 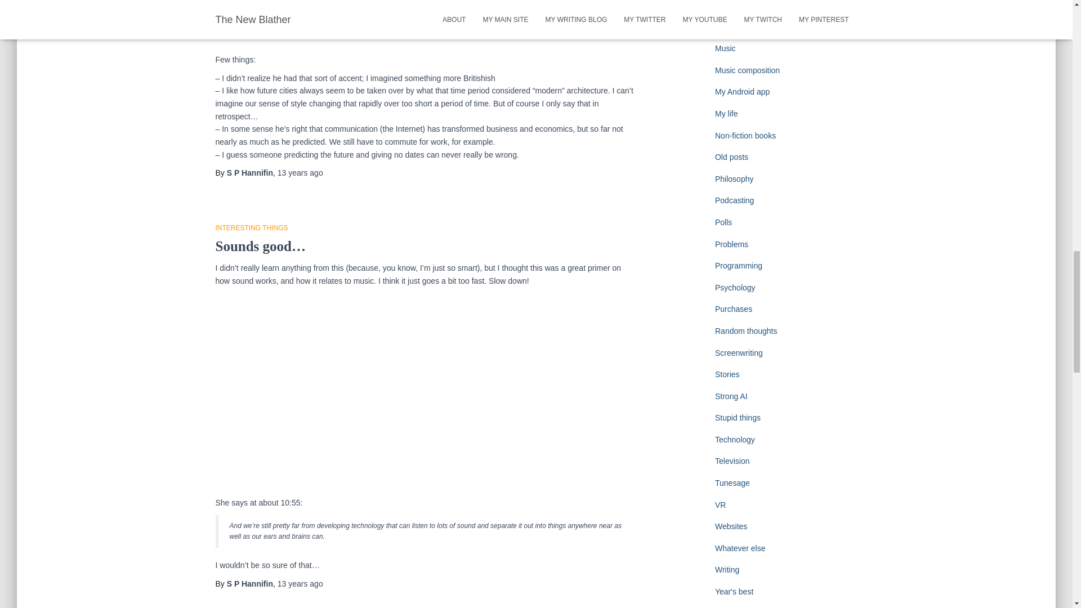 I want to click on 13 years ago, so click(x=301, y=584).